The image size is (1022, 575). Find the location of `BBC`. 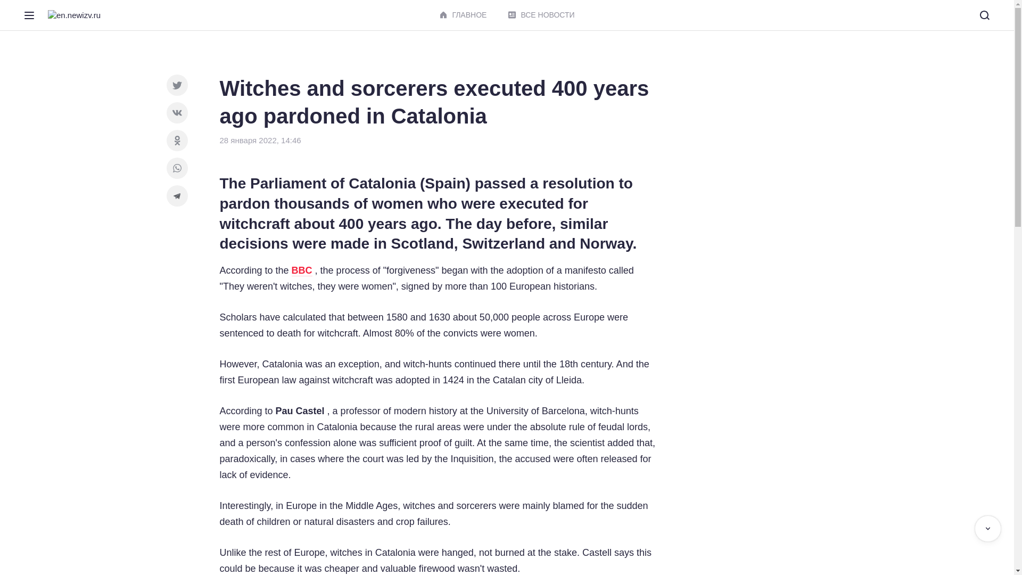

BBC is located at coordinates (302, 270).